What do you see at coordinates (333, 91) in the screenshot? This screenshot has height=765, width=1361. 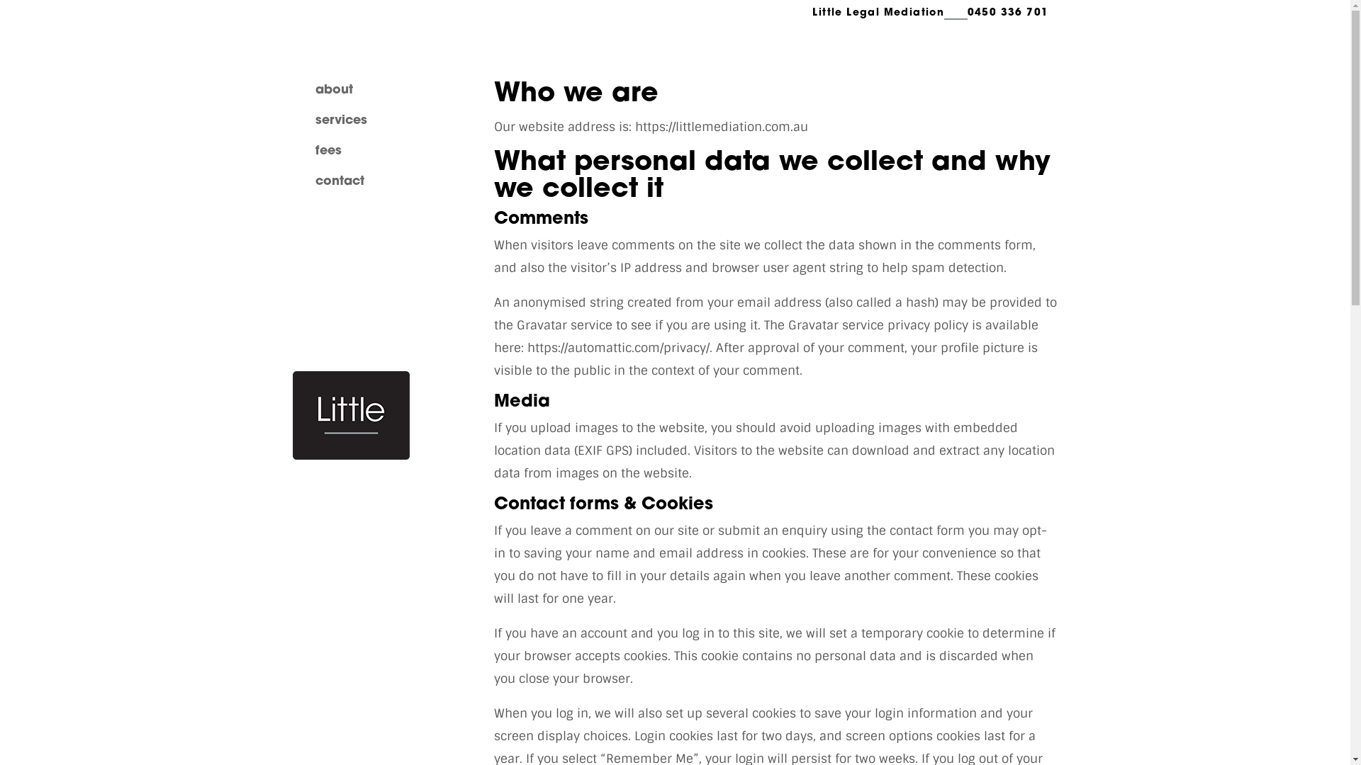 I see `about` at bounding box center [333, 91].